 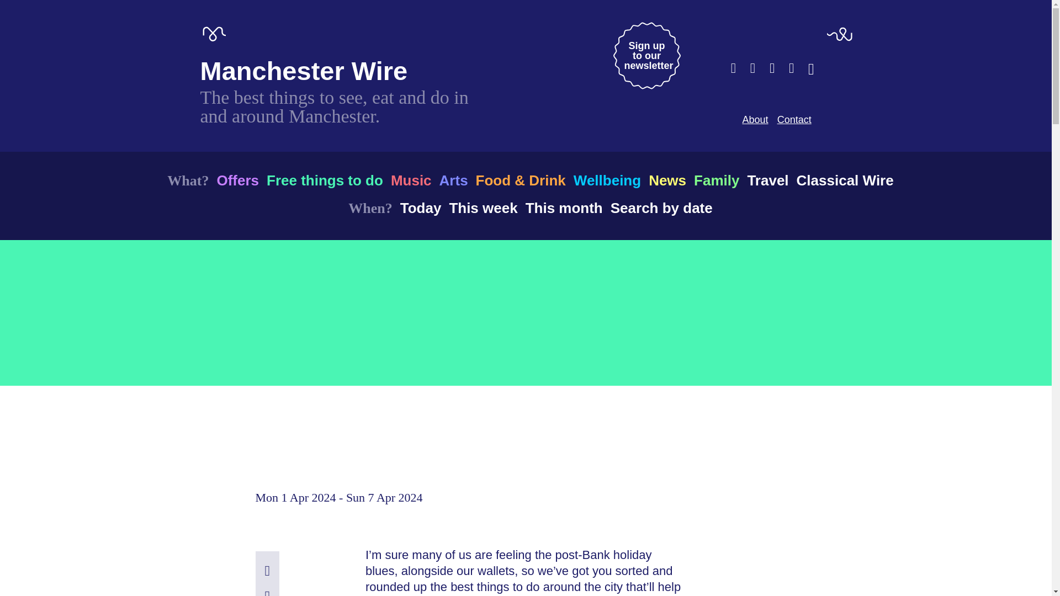 What do you see at coordinates (267, 571) in the screenshot?
I see `Share on facebook` at bounding box center [267, 571].